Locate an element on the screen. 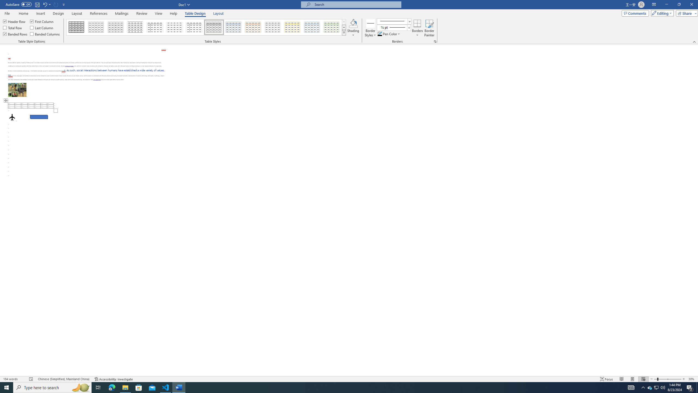 This screenshot has height=393, width=698. Last Column is located at coordinates (42, 27).